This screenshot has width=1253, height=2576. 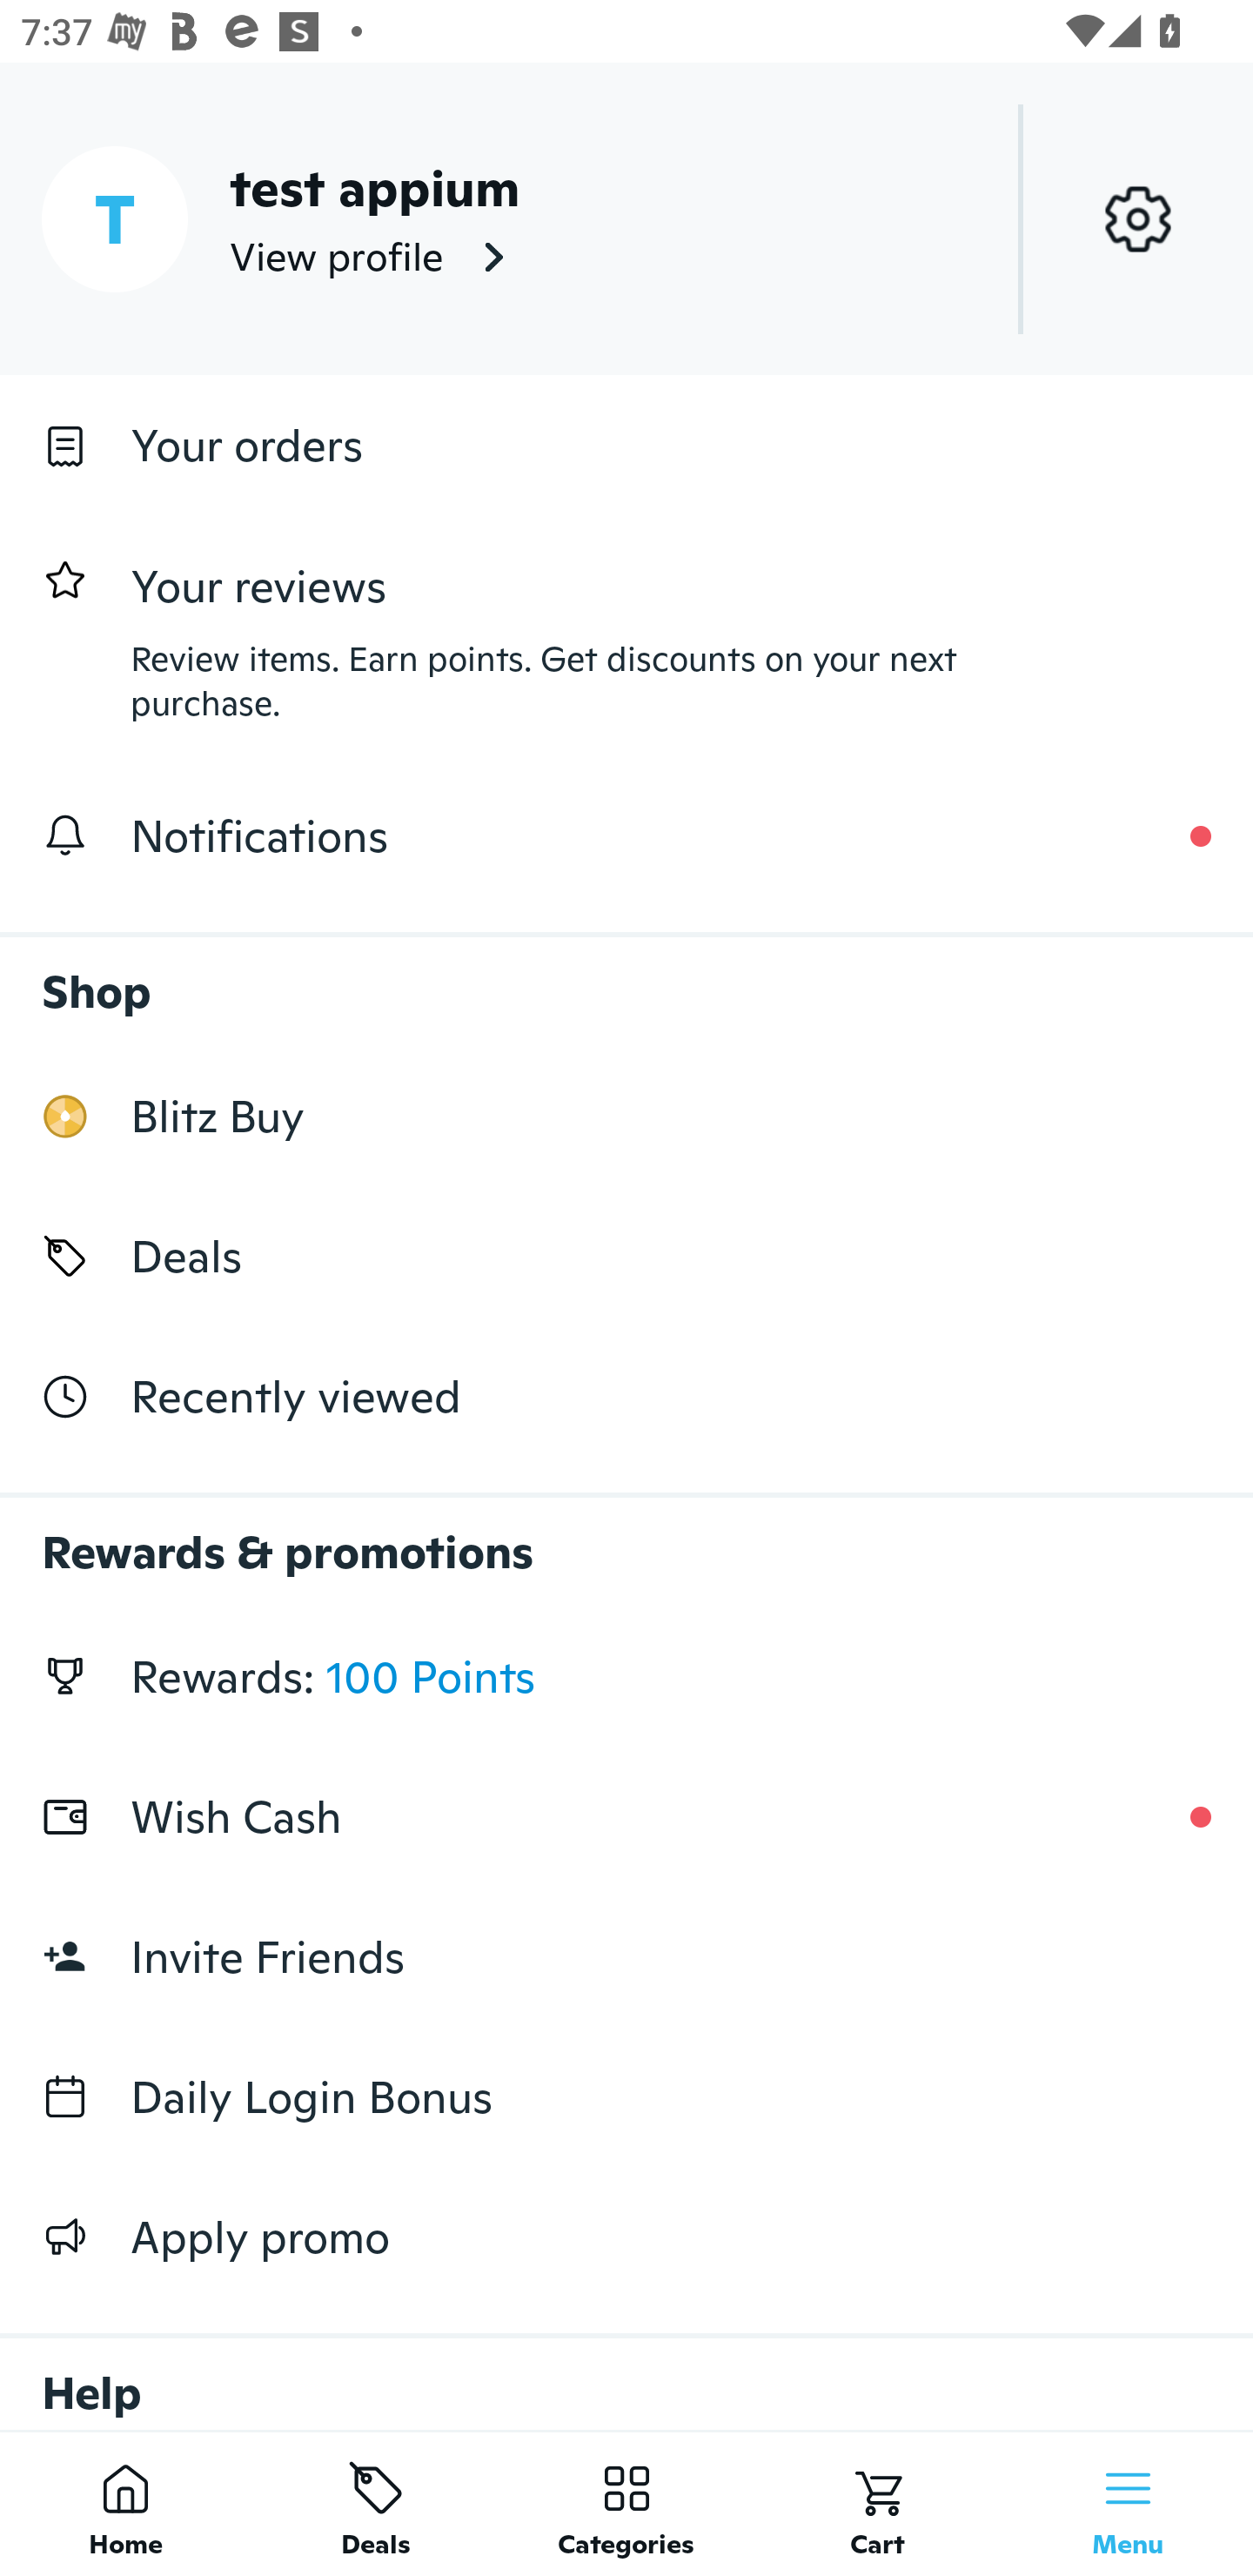 I want to click on Home, so click(x=125, y=2503).